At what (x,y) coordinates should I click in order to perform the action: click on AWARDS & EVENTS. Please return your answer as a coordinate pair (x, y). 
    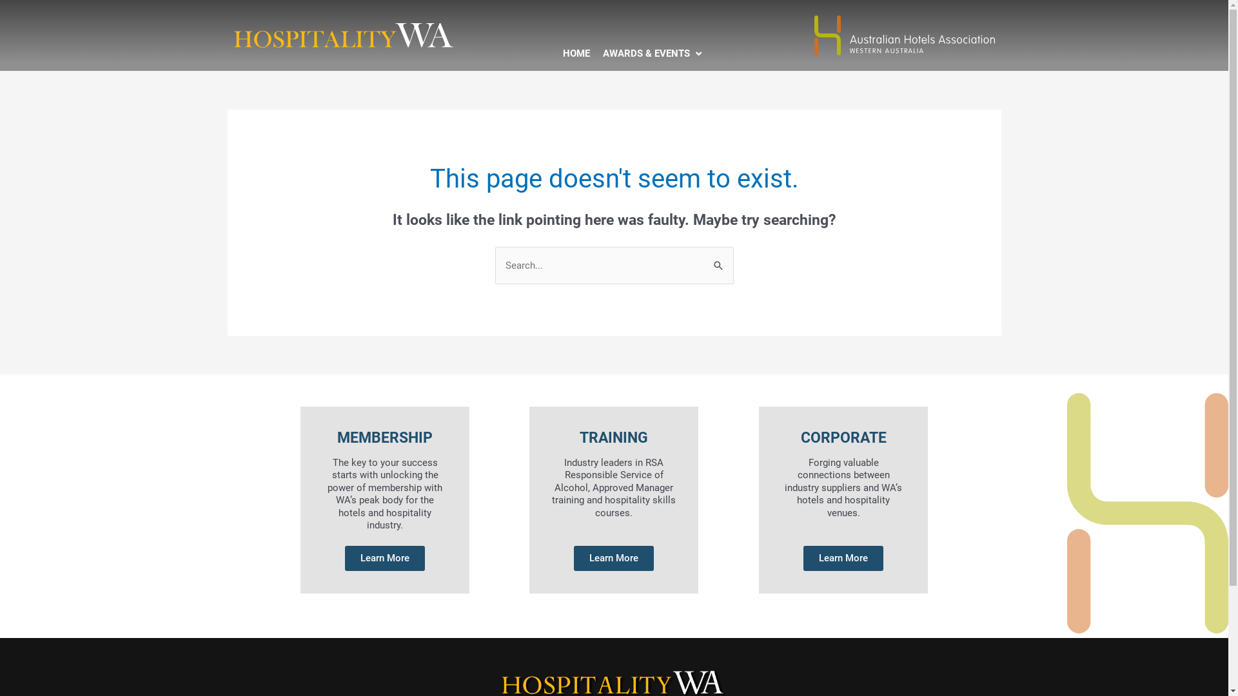
    Looking at the image, I should click on (646, 53).